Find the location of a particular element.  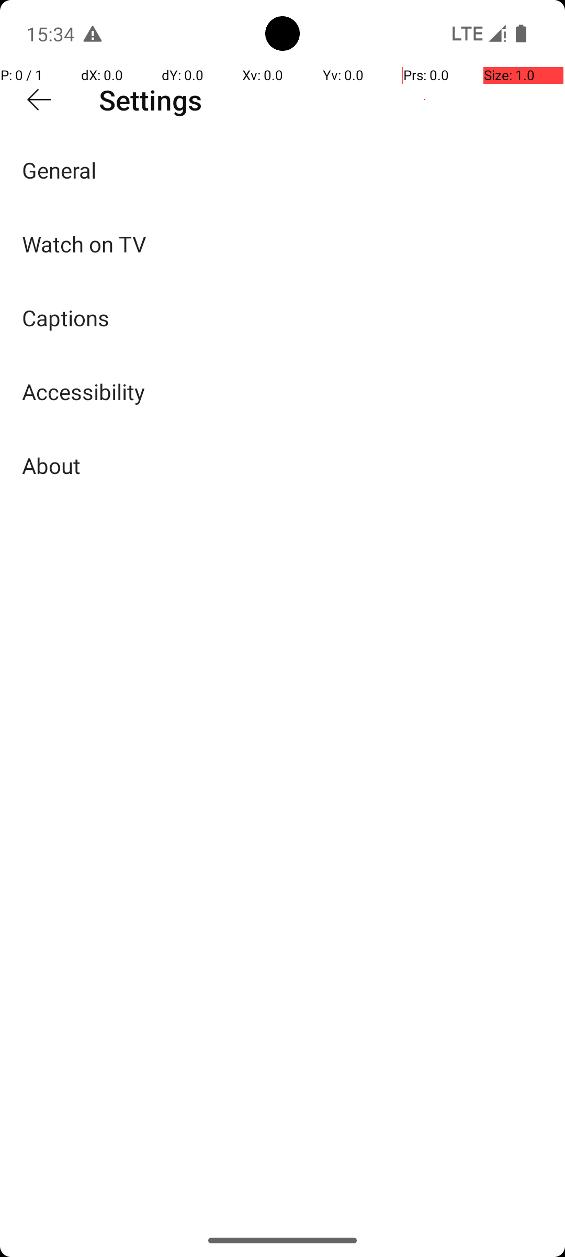

General is located at coordinates (60, 170).